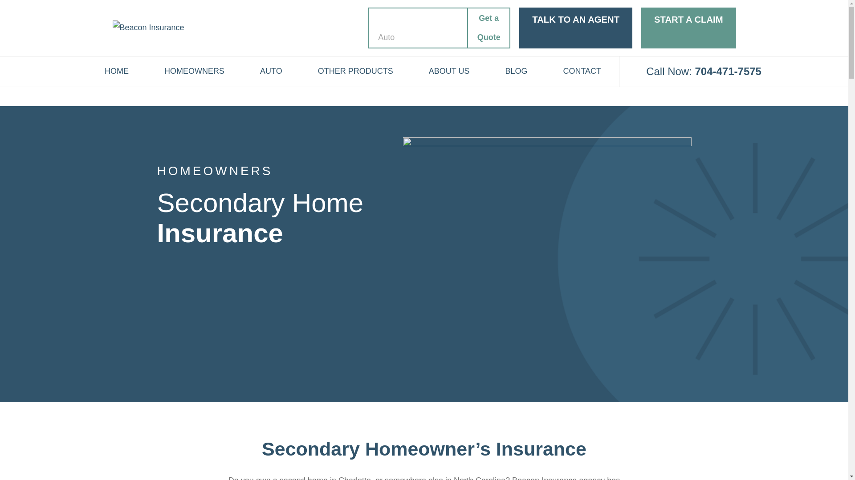 The image size is (855, 480). Describe the element at coordinates (117, 71) in the screenshot. I see `HOME` at that location.